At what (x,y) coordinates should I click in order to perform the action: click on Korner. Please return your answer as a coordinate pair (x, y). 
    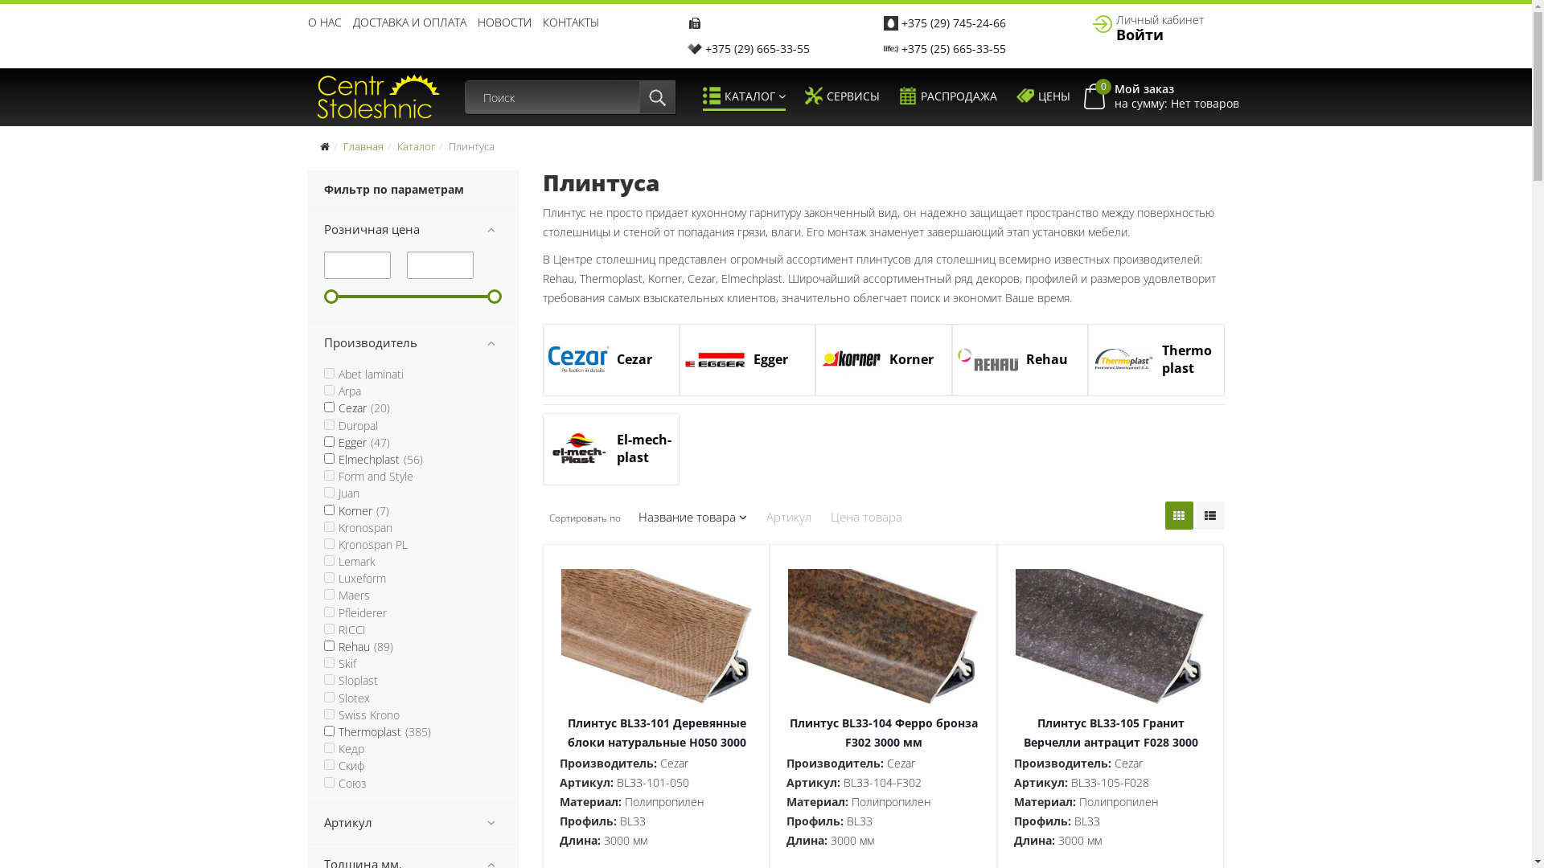
    Looking at the image, I should click on (884, 360).